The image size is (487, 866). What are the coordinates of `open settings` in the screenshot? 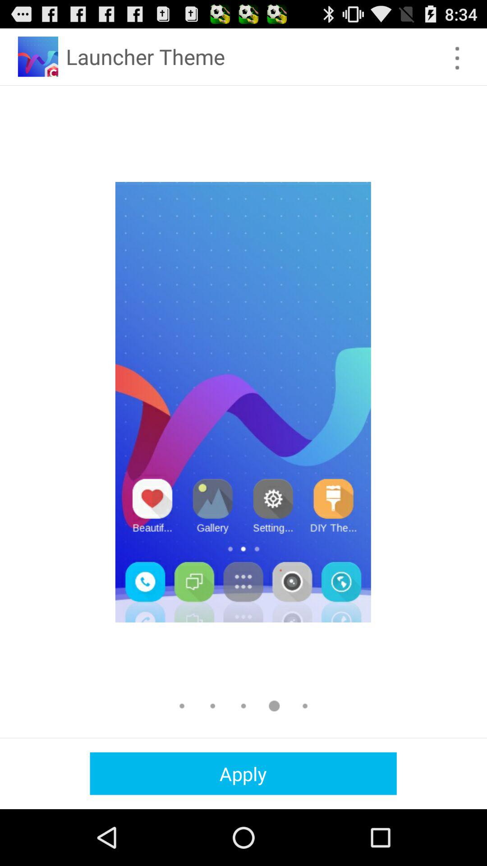 It's located at (457, 58).